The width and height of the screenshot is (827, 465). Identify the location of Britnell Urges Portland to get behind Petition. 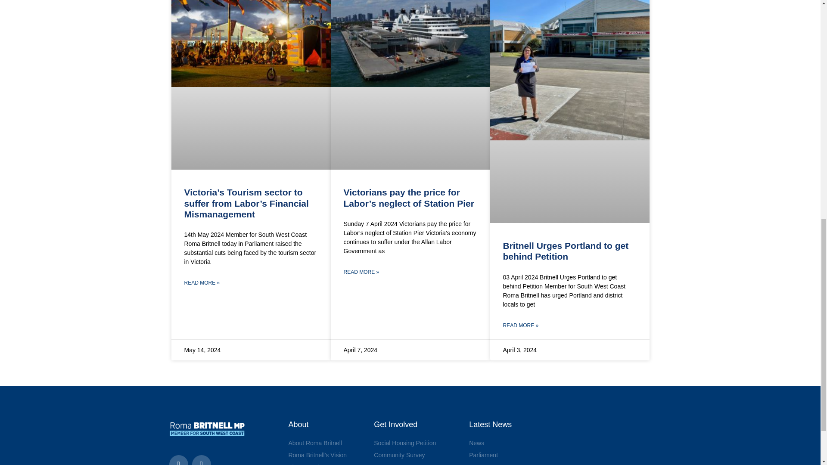
(566, 251).